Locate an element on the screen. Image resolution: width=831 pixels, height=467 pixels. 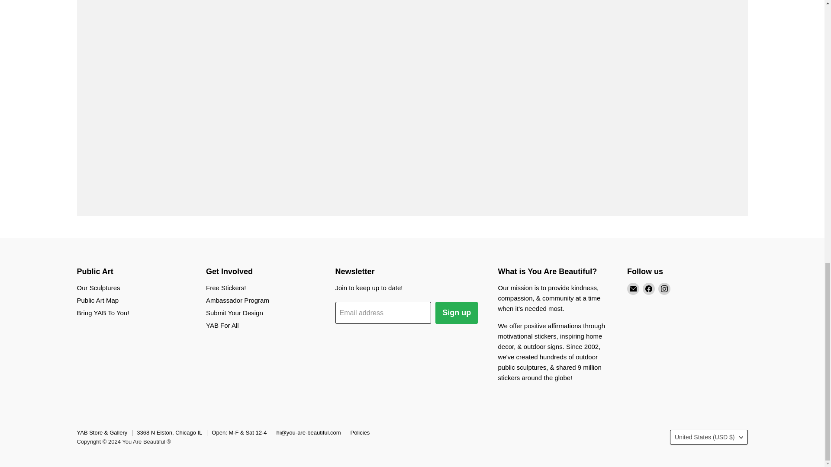
Facebook is located at coordinates (648, 289).